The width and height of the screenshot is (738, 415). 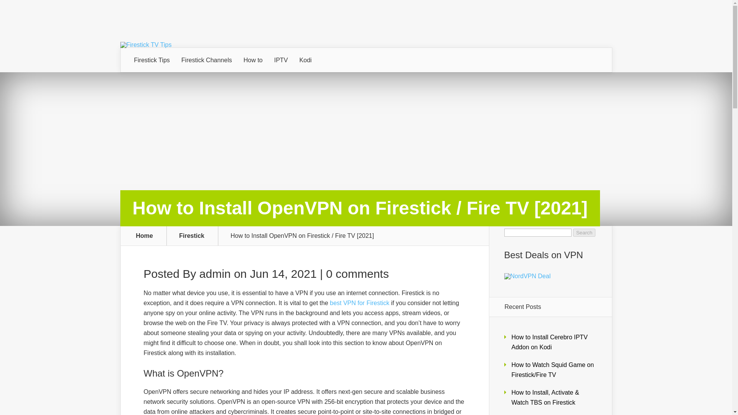 What do you see at coordinates (584, 232) in the screenshot?
I see `Search` at bounding box center [584, 232].